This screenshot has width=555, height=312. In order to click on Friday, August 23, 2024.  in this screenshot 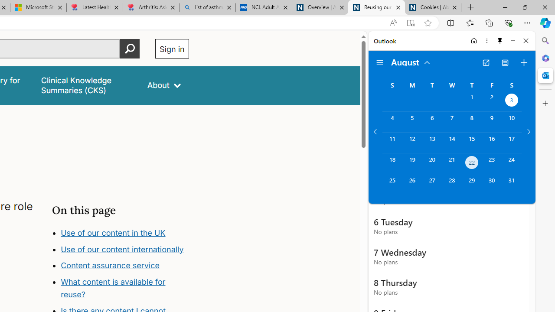, I will do `click(492, 164)`.